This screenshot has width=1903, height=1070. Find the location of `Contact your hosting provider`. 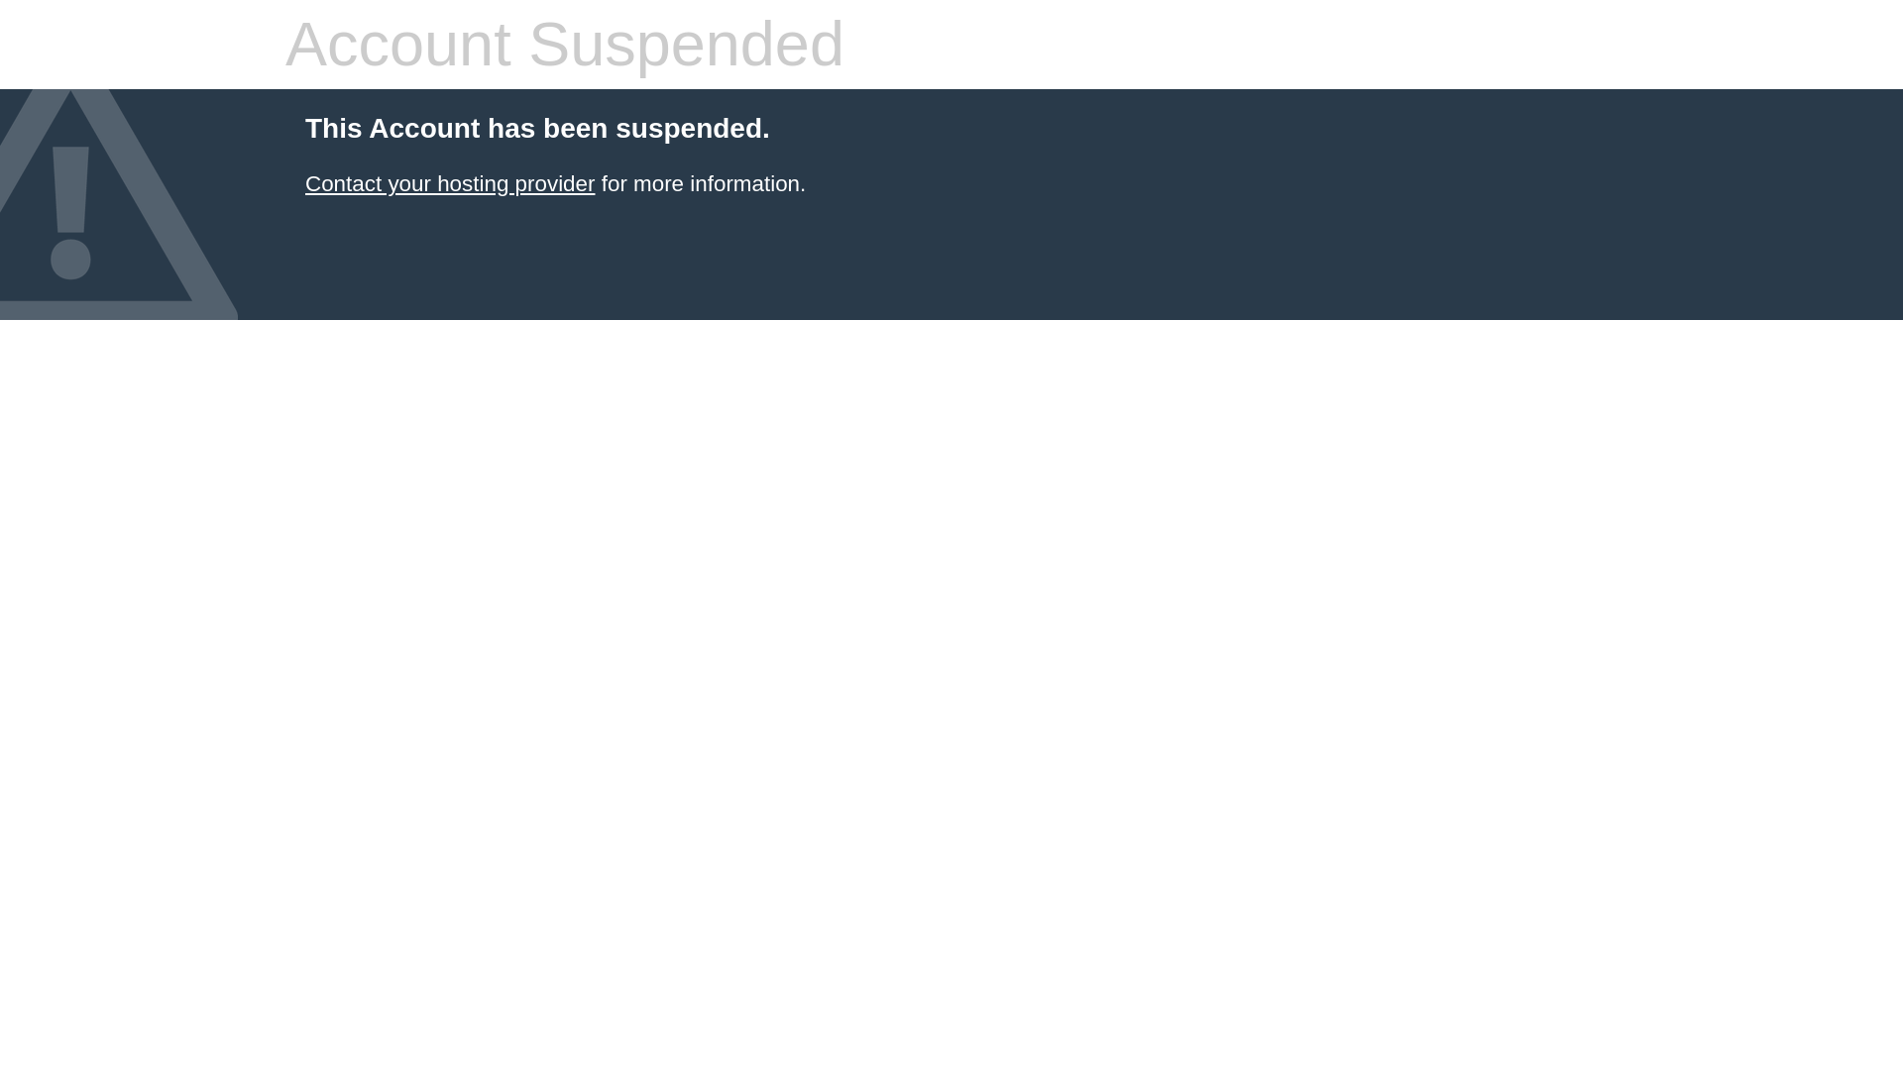

Contact your hosting provider is located at coordinates (449, 182).